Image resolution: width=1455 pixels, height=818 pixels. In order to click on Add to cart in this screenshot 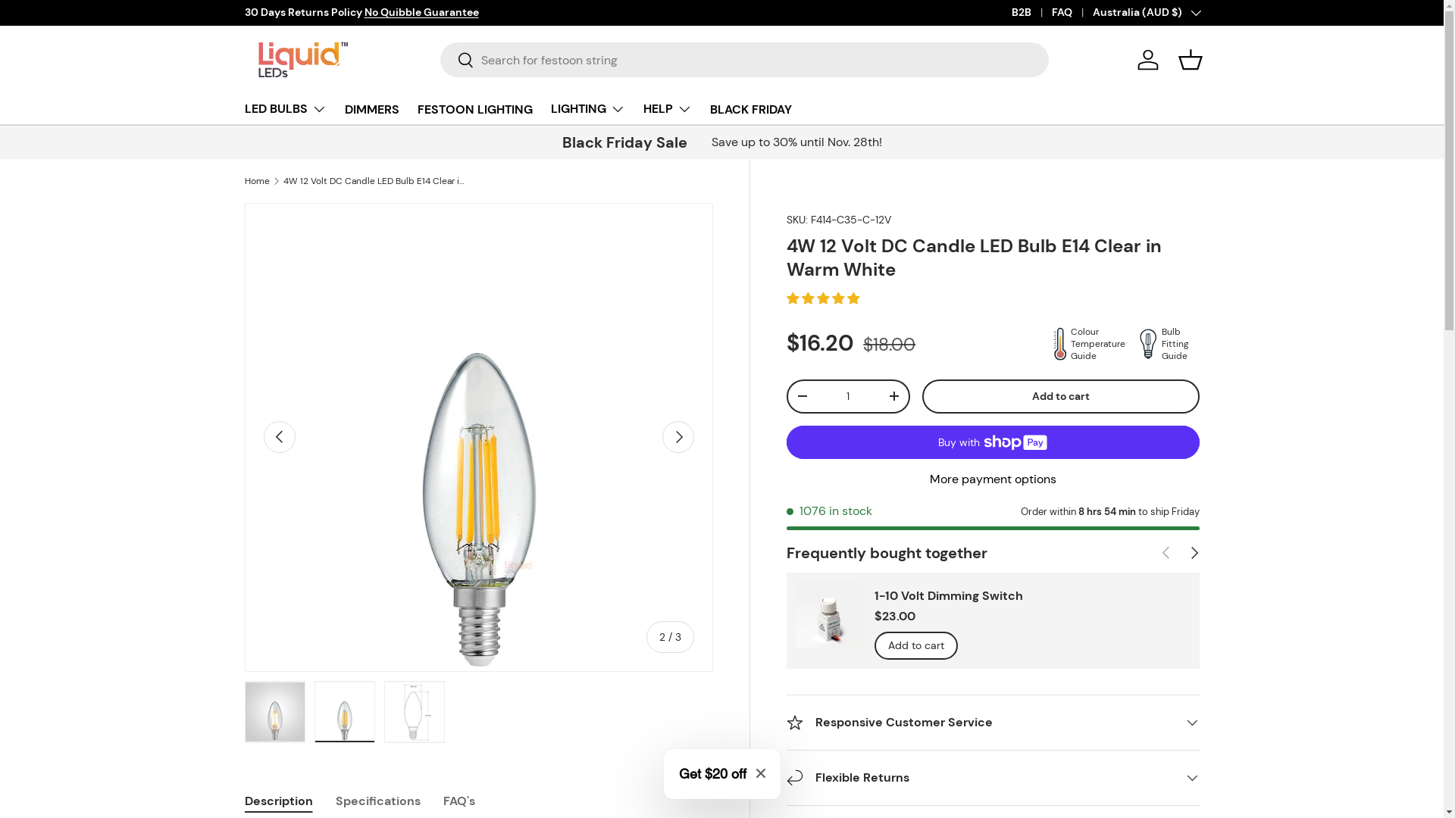, I will do `click(1353, 645)`.